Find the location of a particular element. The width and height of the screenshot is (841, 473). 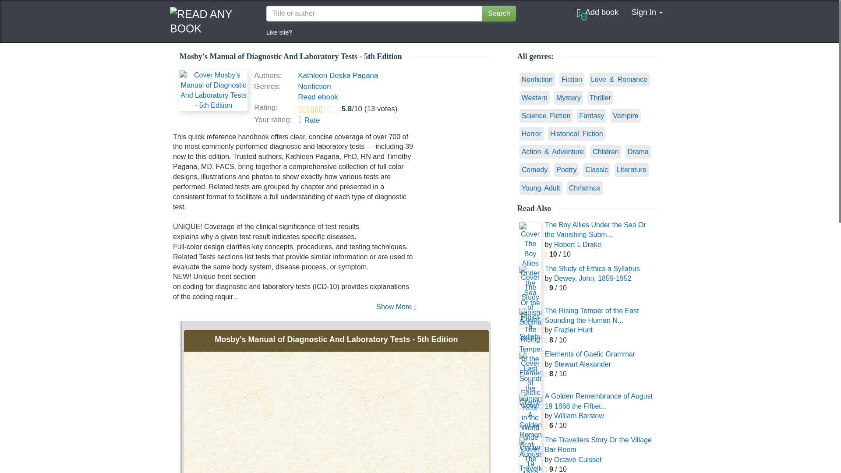

Nonfiction is located at coordinates (314, 86).